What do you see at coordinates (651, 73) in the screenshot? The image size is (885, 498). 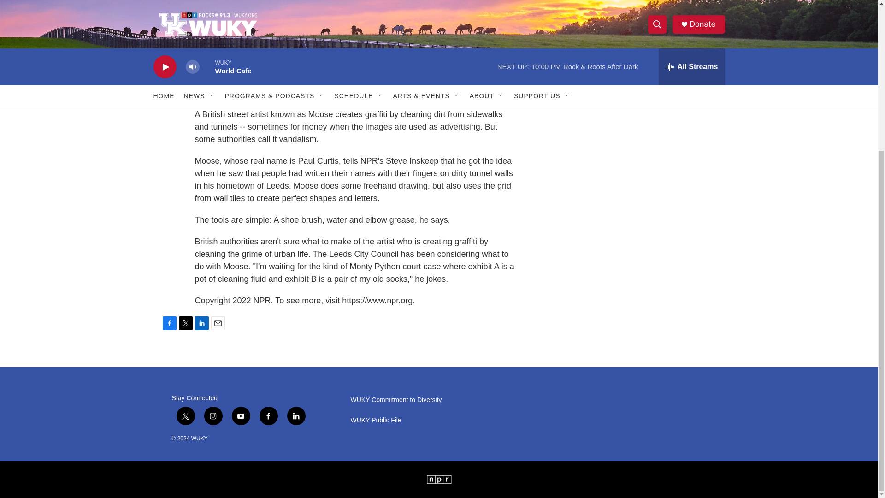 I see `3rd party ad content` at bounding box center [651, 73].